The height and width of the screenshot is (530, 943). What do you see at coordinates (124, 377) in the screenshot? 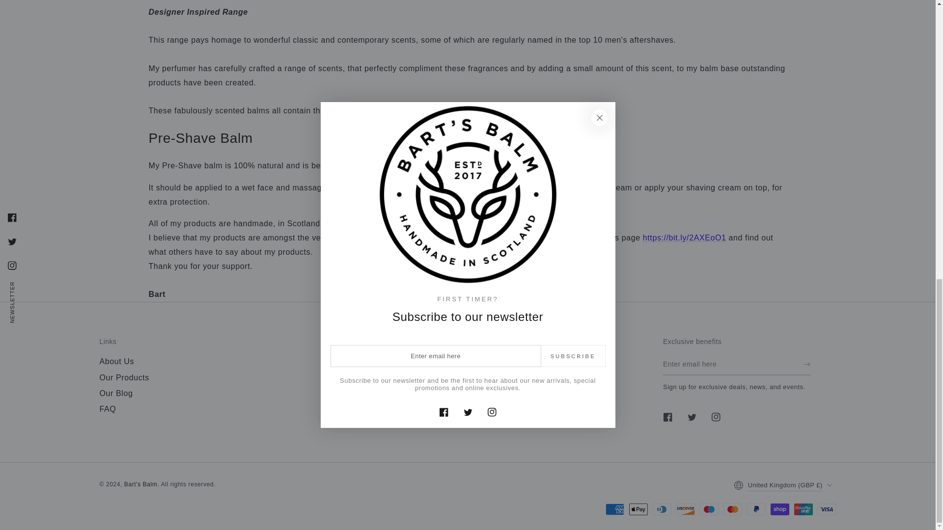
I see `Our Products` at bounding box center [124, 377].